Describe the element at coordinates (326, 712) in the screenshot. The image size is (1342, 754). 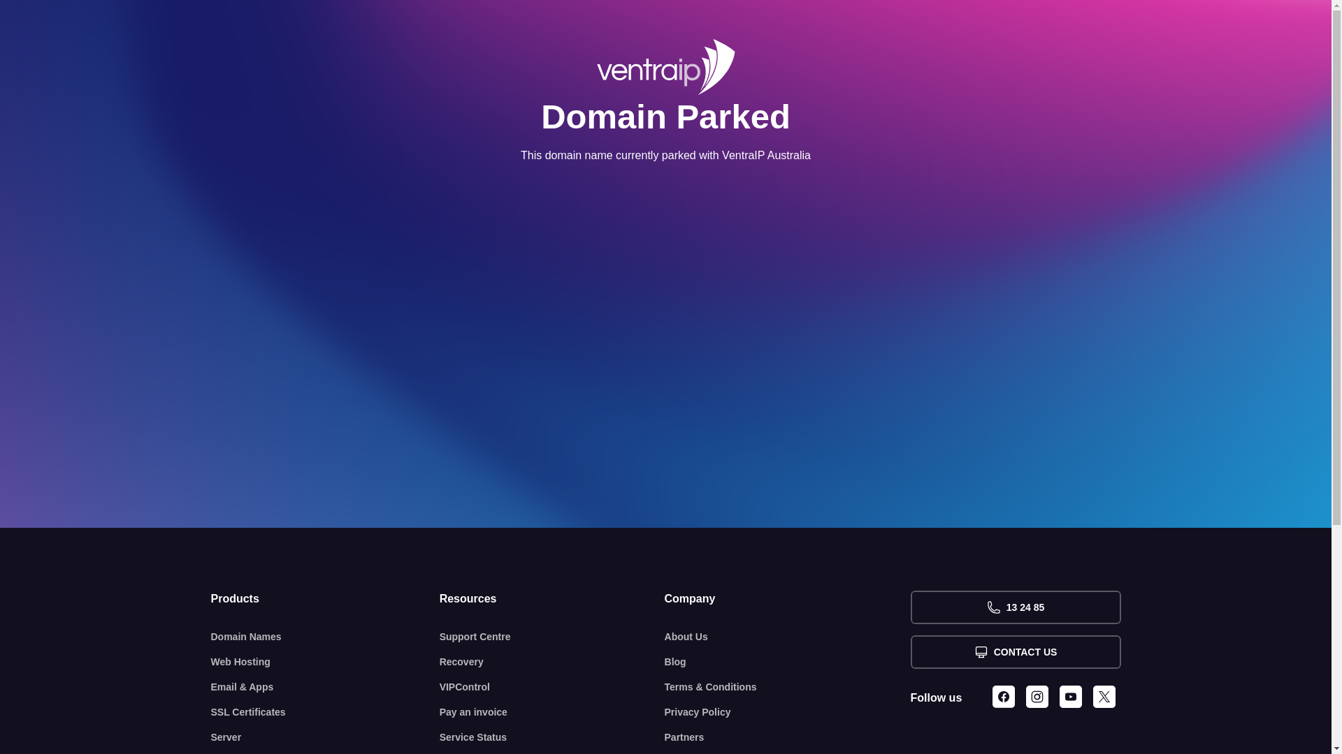
I see `SSL Certificates` at that location.